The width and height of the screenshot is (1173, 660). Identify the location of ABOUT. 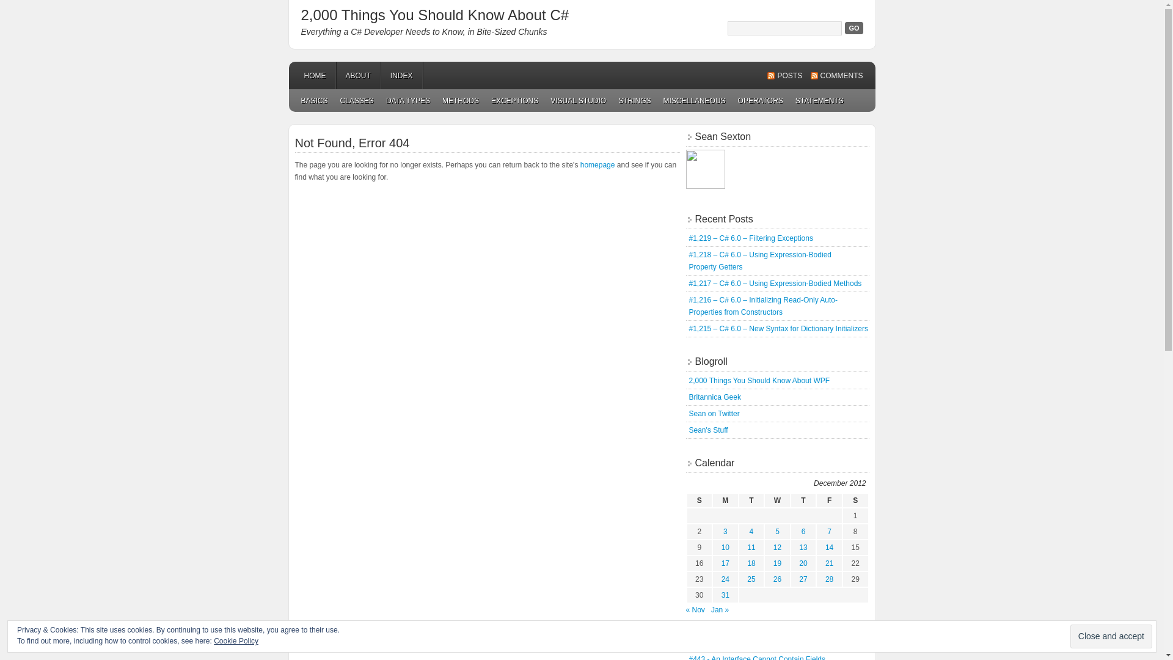
(358, 76).